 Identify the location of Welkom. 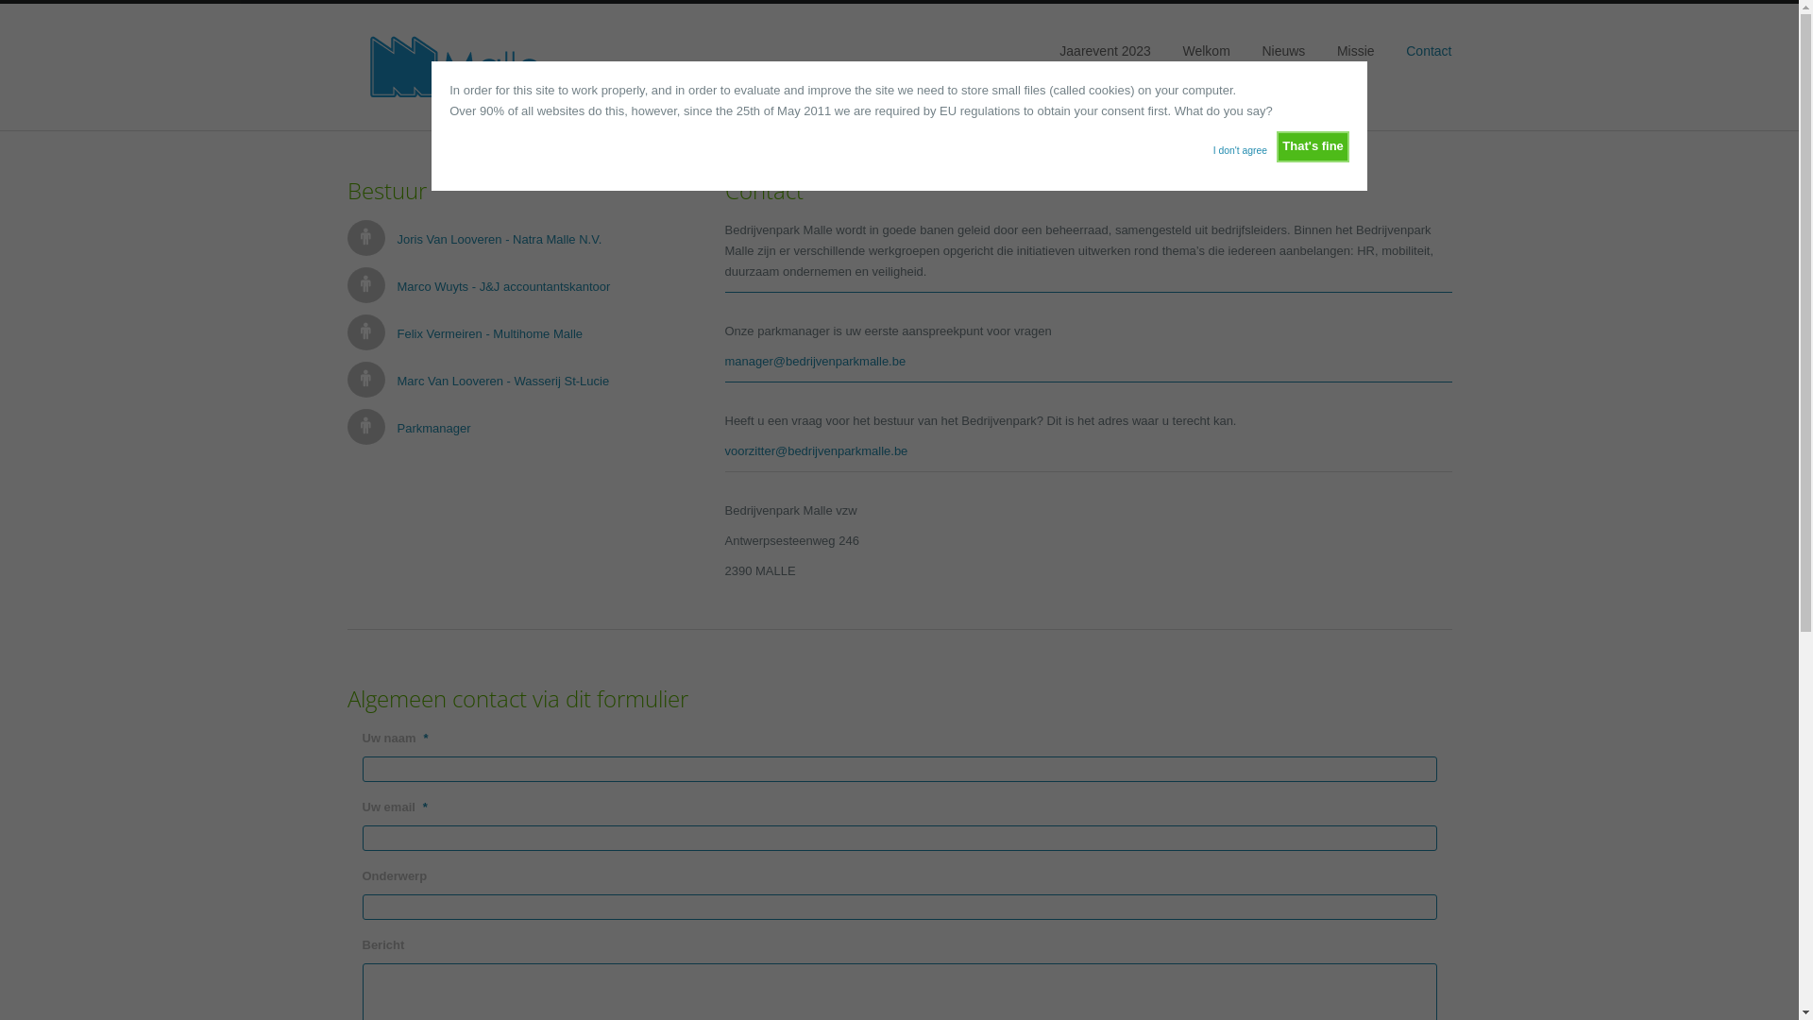
(1206, 51).